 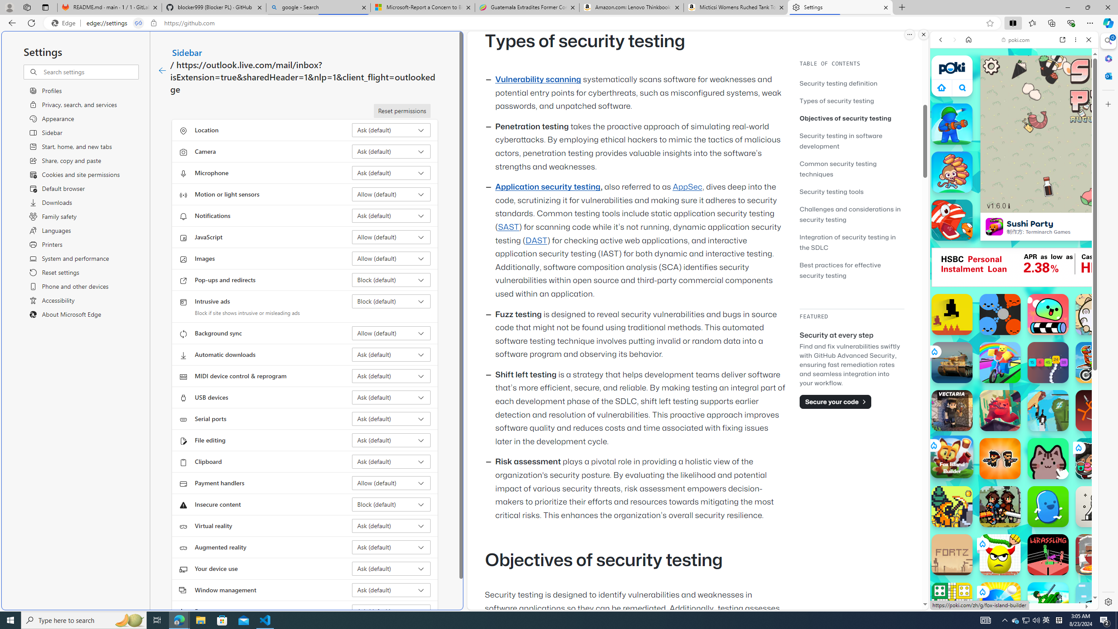 I want to click on Kate's Cooking Party 2, so click(x=1096, y=459).